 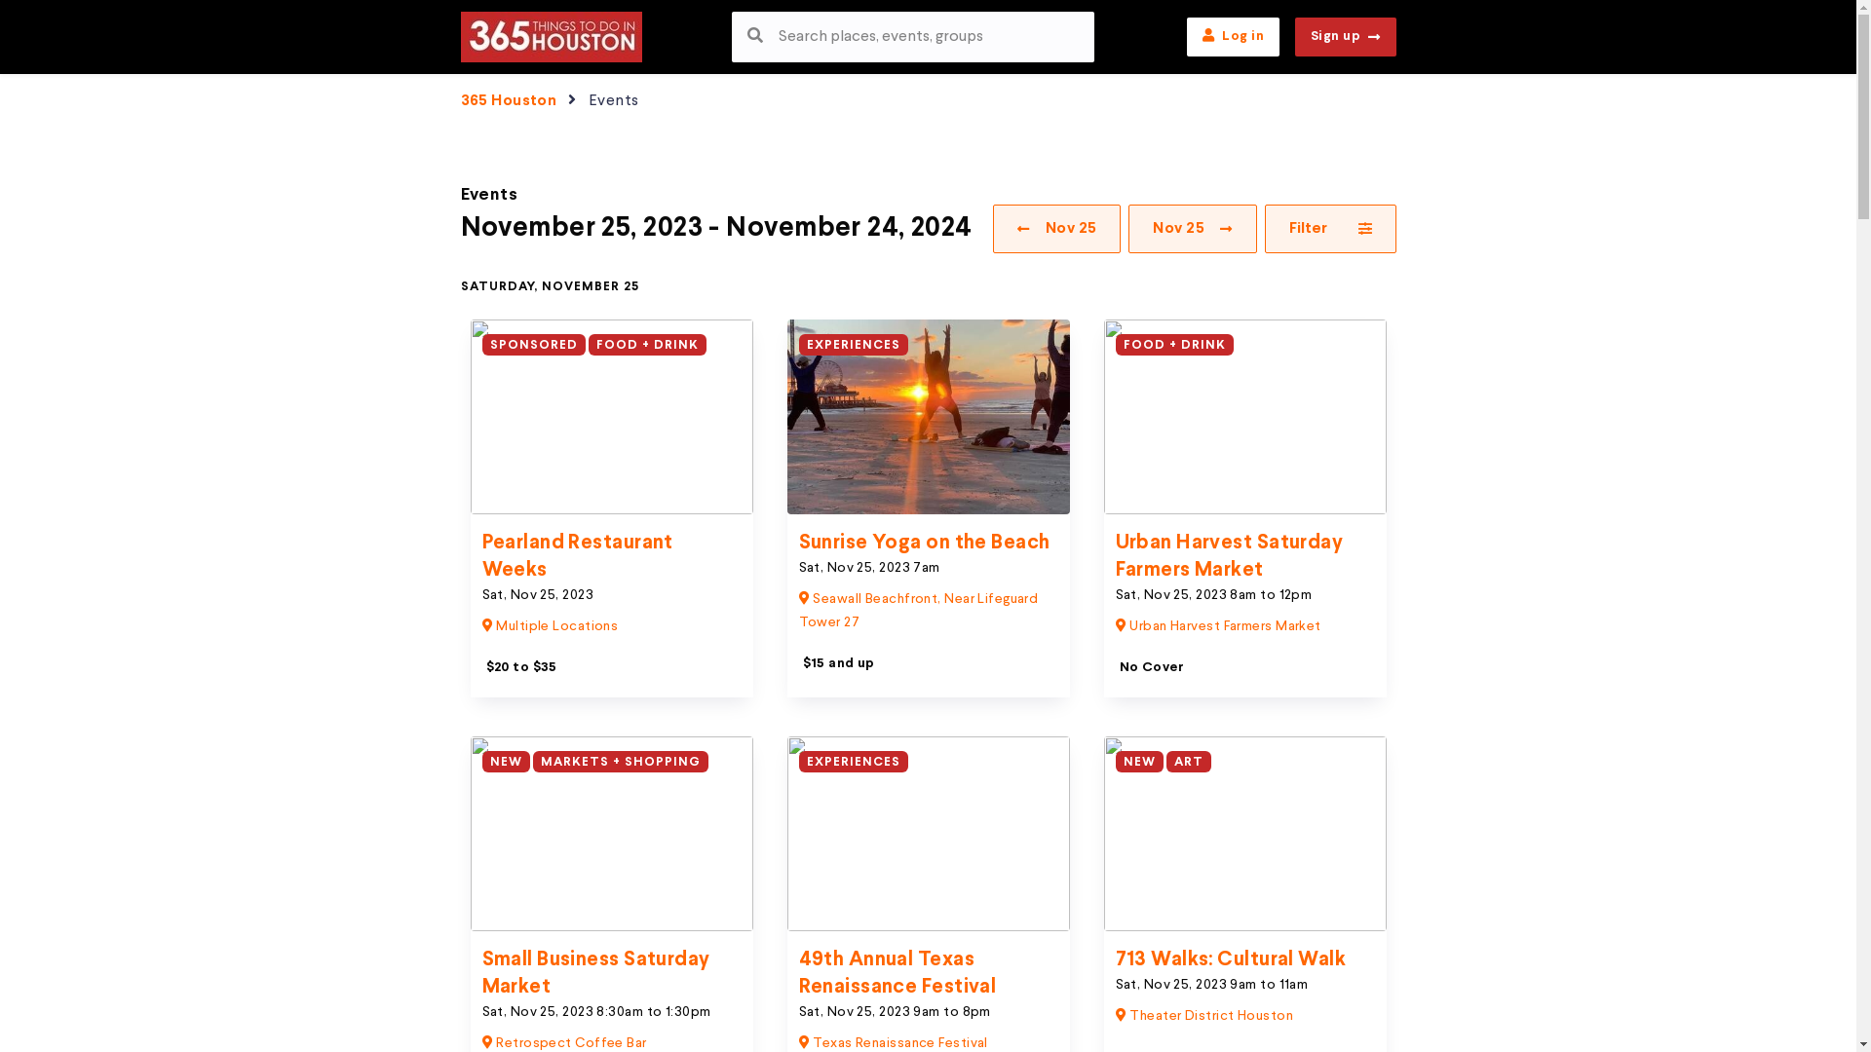 I want to click on EXPERIENCES, so click(x=854, y=345).